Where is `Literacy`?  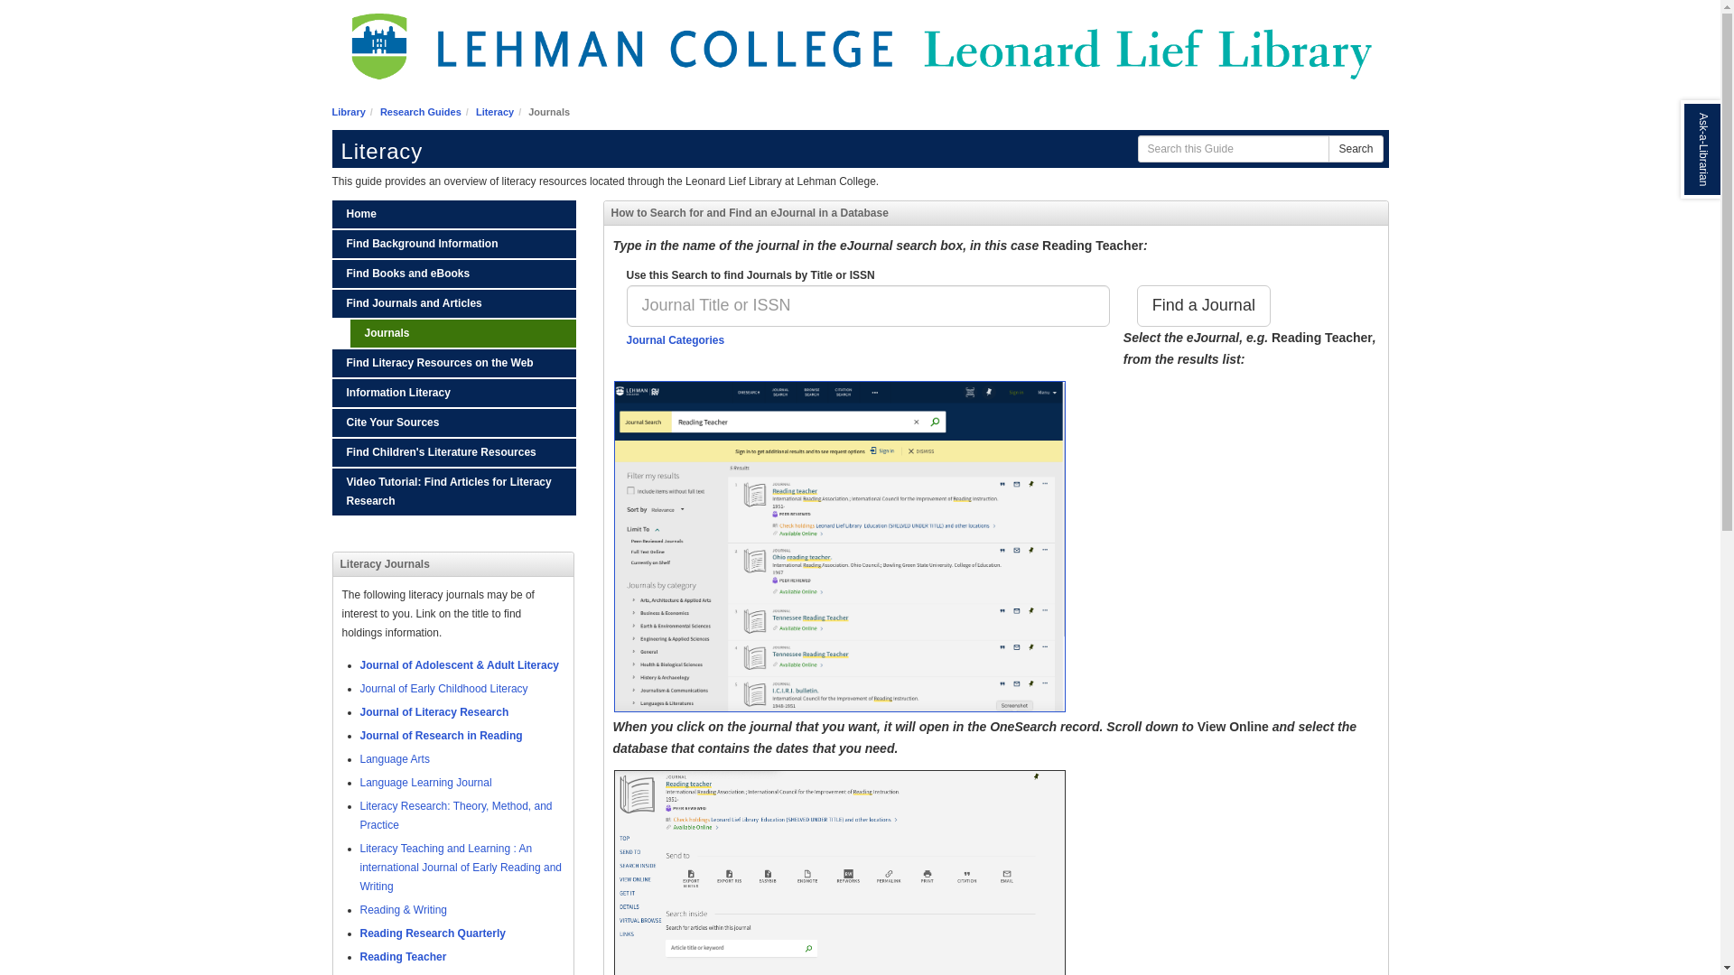 Literacy is located at coordinates (494, 111).